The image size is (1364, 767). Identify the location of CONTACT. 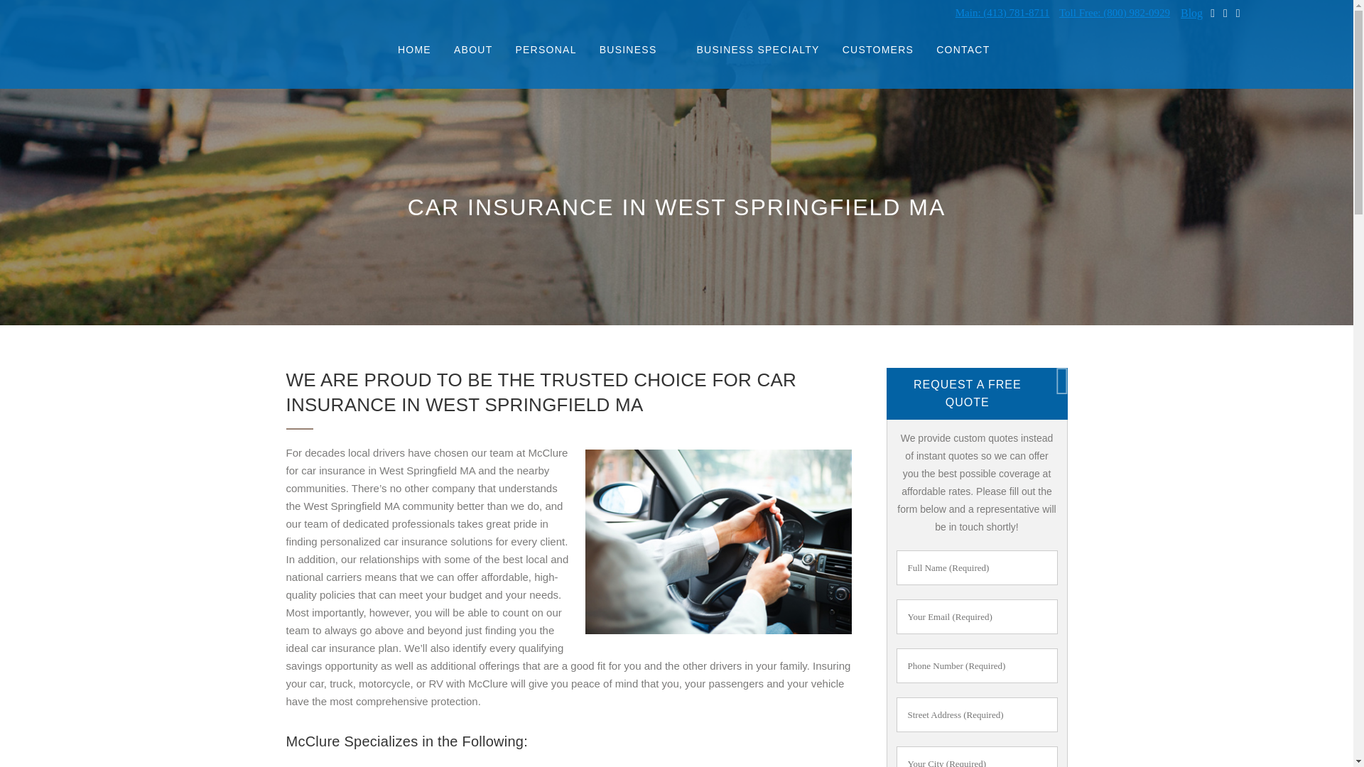
(963, 50).